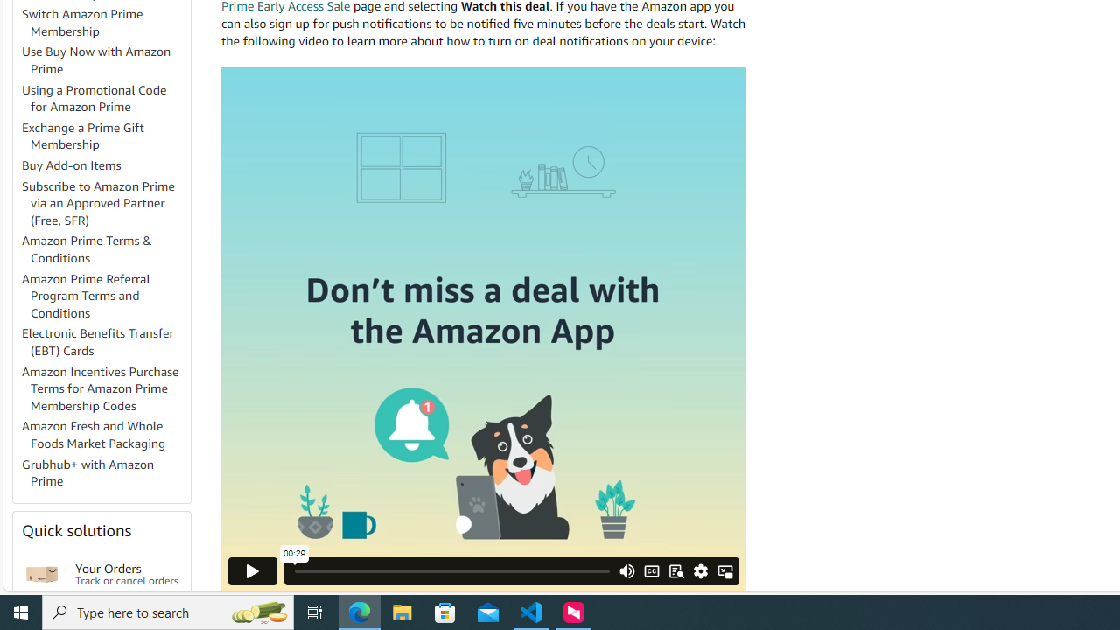 The height and width of the screenshot is (630, 1120). What do you see at coordinates (105, 296) in the screenshot?
I see `Amazon Prime Referral Program Terms and Conditions` at bounding box center [105, 296].